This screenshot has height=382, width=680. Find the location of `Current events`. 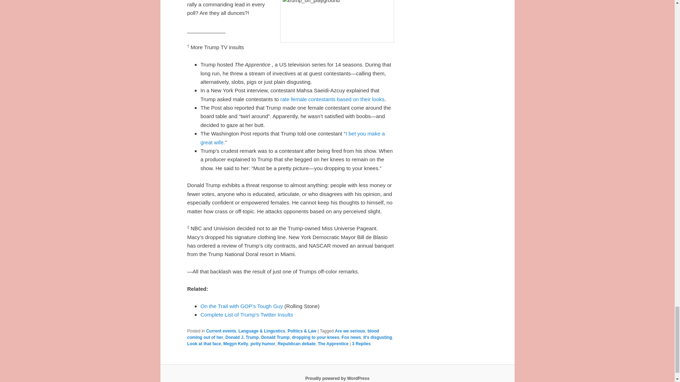

Current events is located at coordinates (221, 331).